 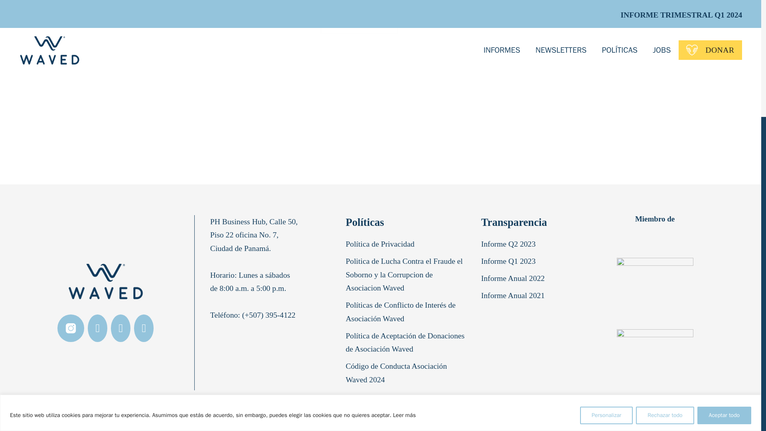 I want to click on Rechazar todo, so click(x=665, y=254).